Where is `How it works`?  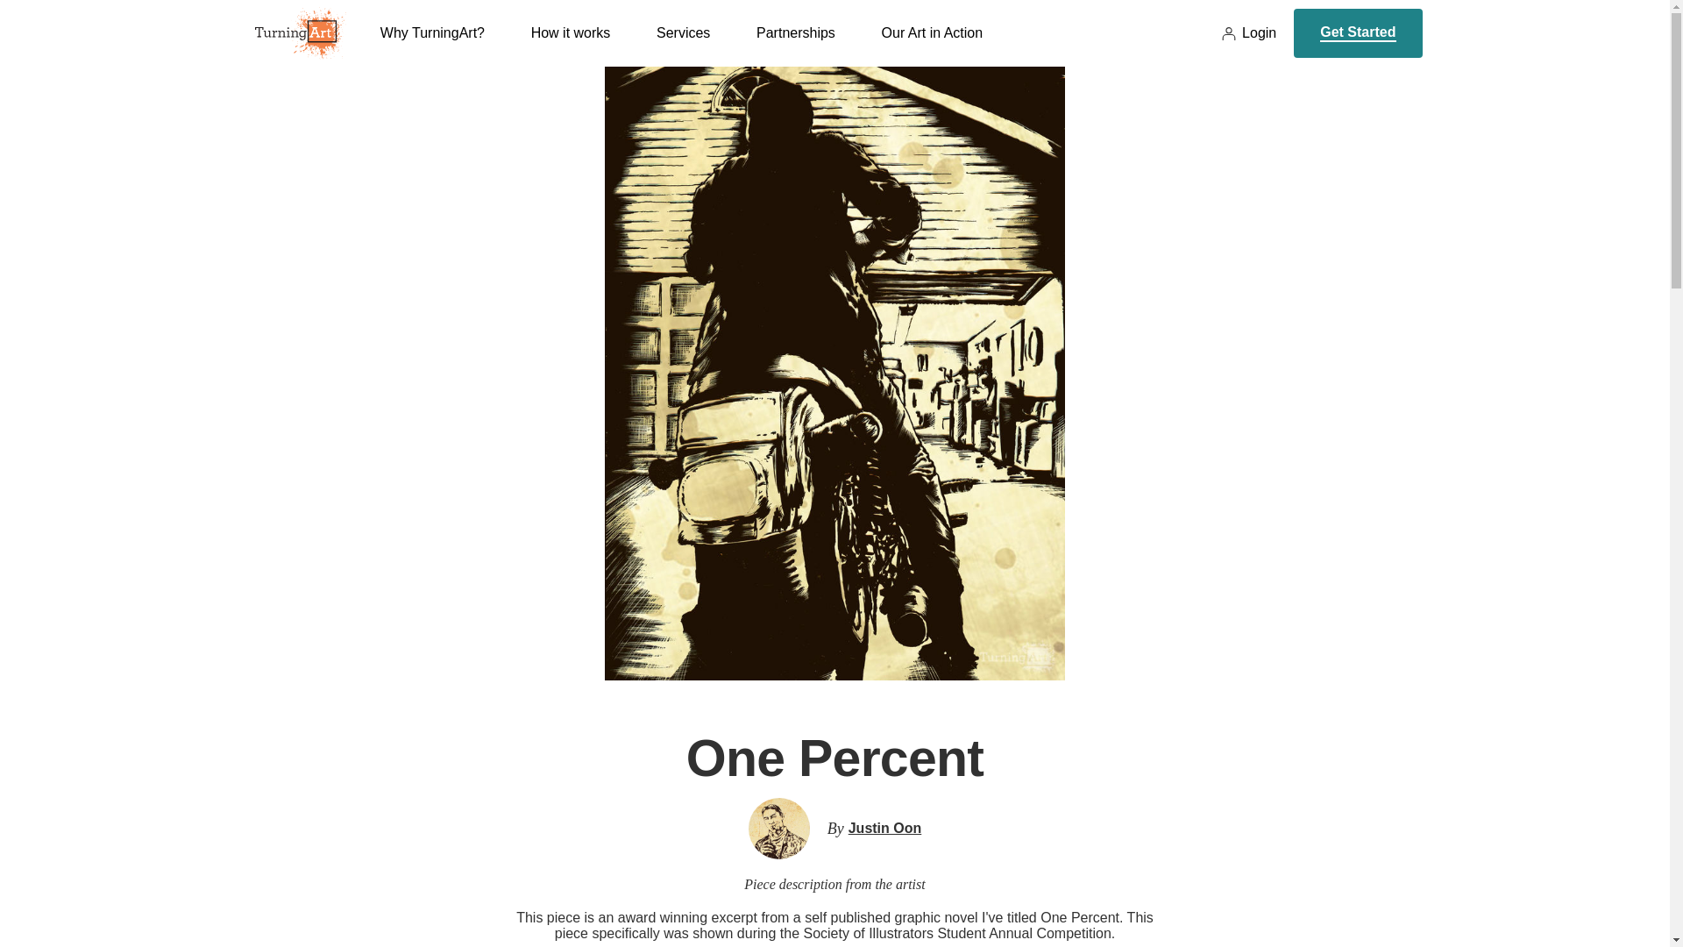
How it works is located at coordinates (571, 45).